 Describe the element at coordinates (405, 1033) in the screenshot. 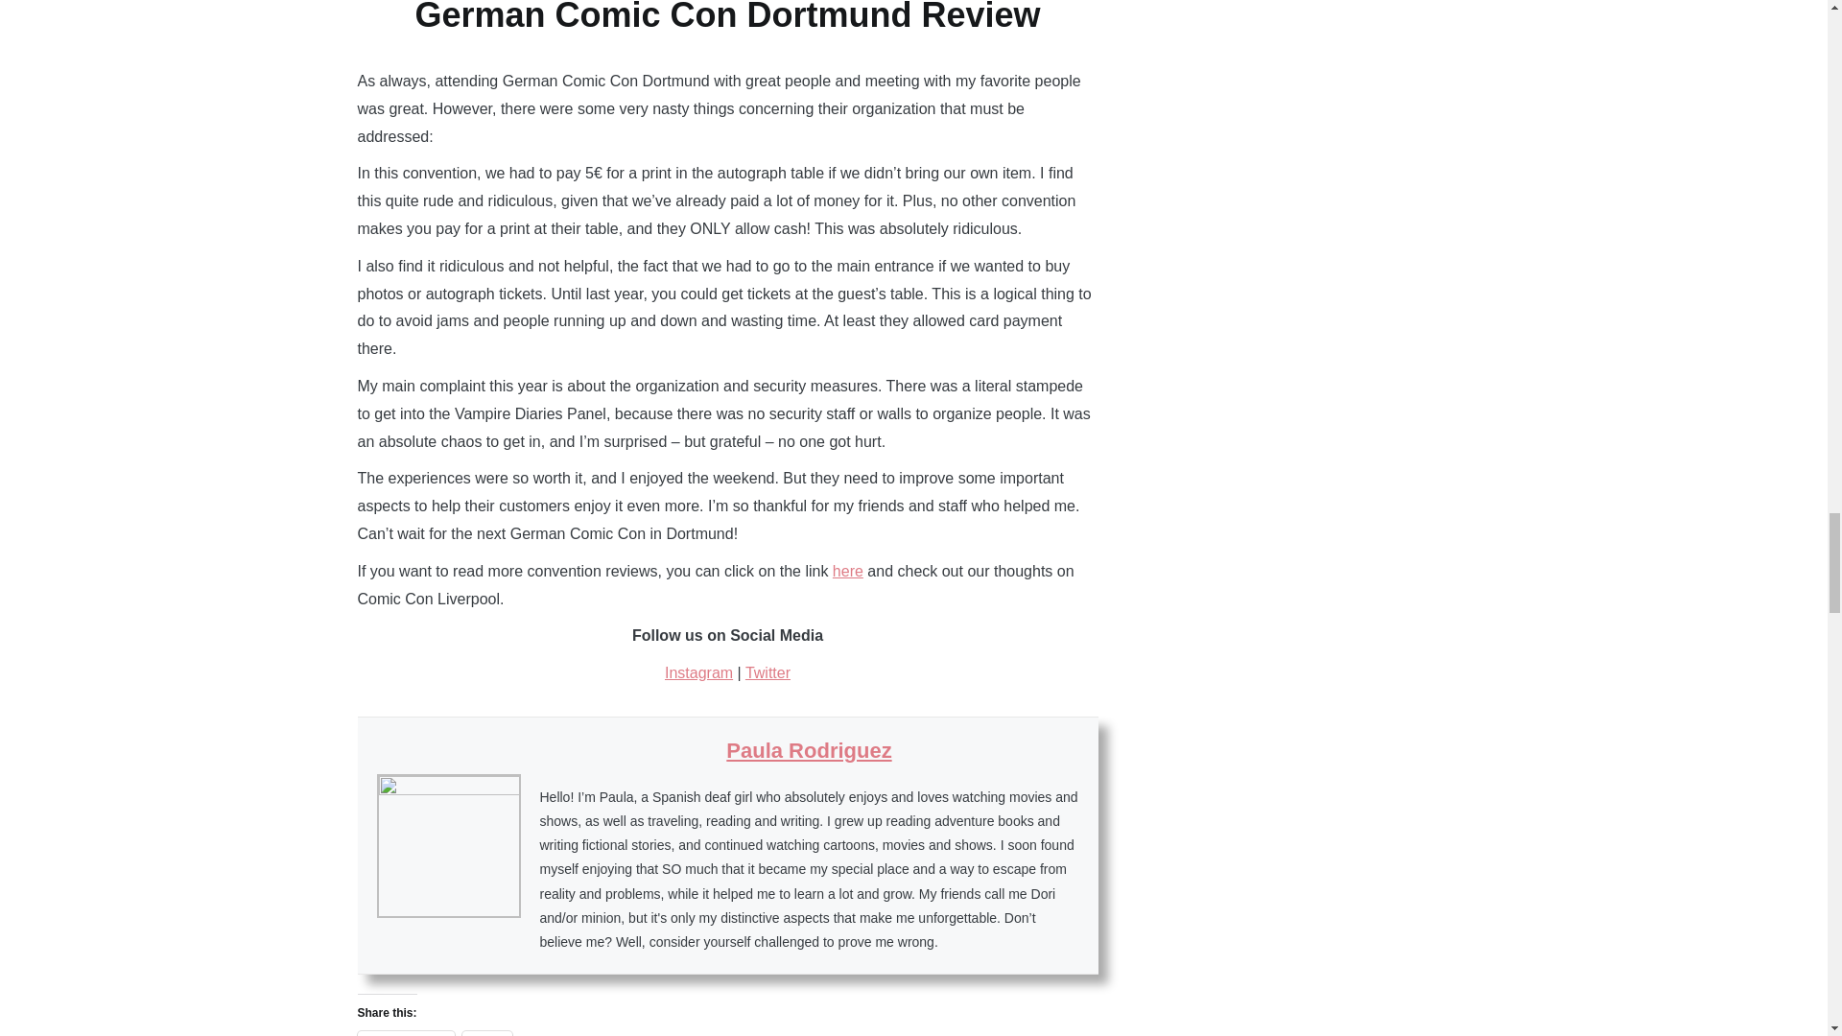

I see `Facebook` at that location.